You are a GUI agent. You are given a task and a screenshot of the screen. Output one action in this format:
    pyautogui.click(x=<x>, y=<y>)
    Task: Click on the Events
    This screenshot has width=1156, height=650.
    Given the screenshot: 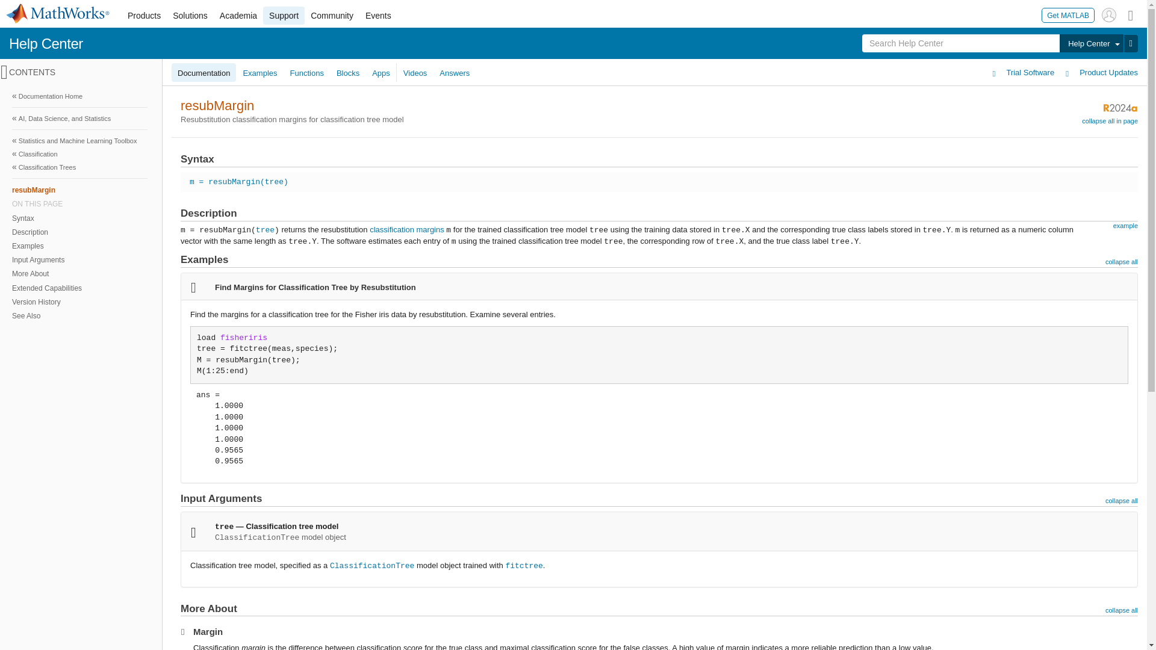 What is the action you would take?
    pyautogui.click(x=378, y=16)
    